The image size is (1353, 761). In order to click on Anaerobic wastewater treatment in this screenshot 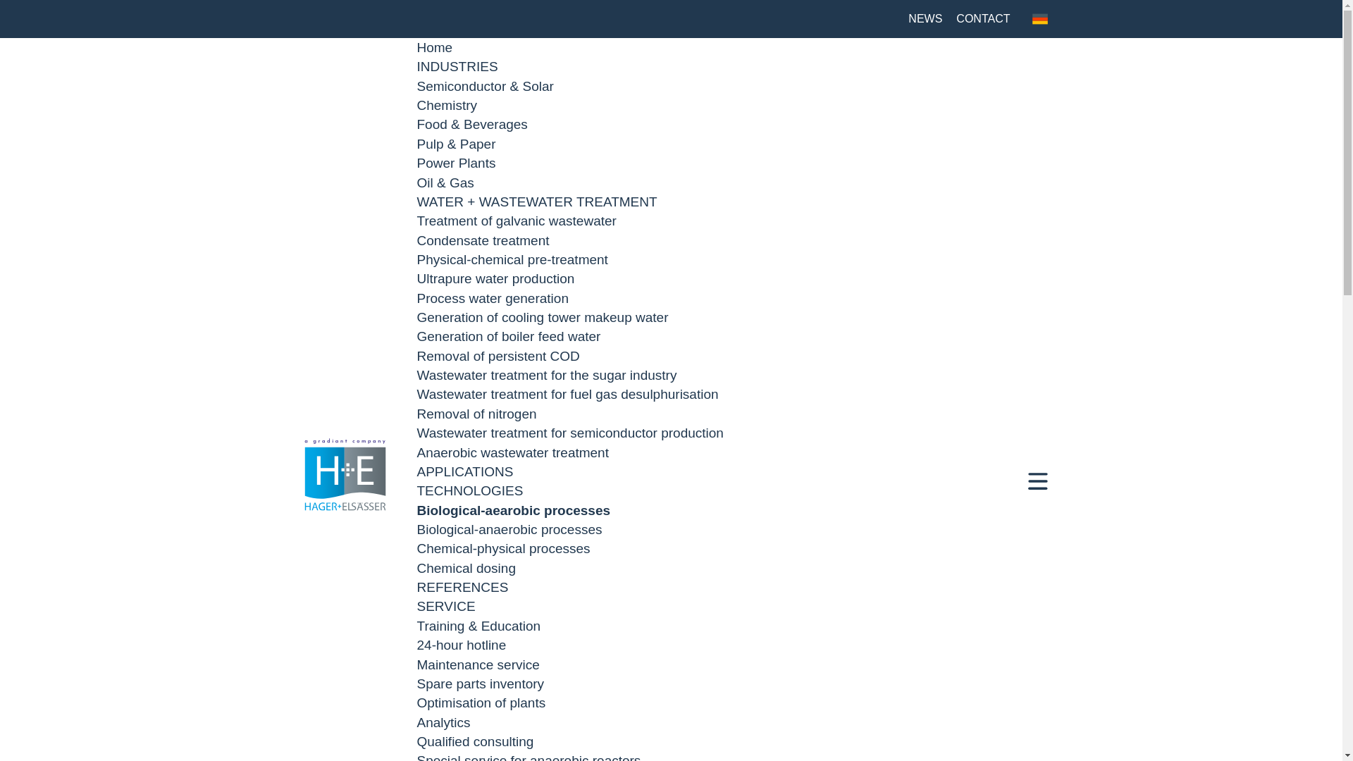, I will do `click(513, 452)`.